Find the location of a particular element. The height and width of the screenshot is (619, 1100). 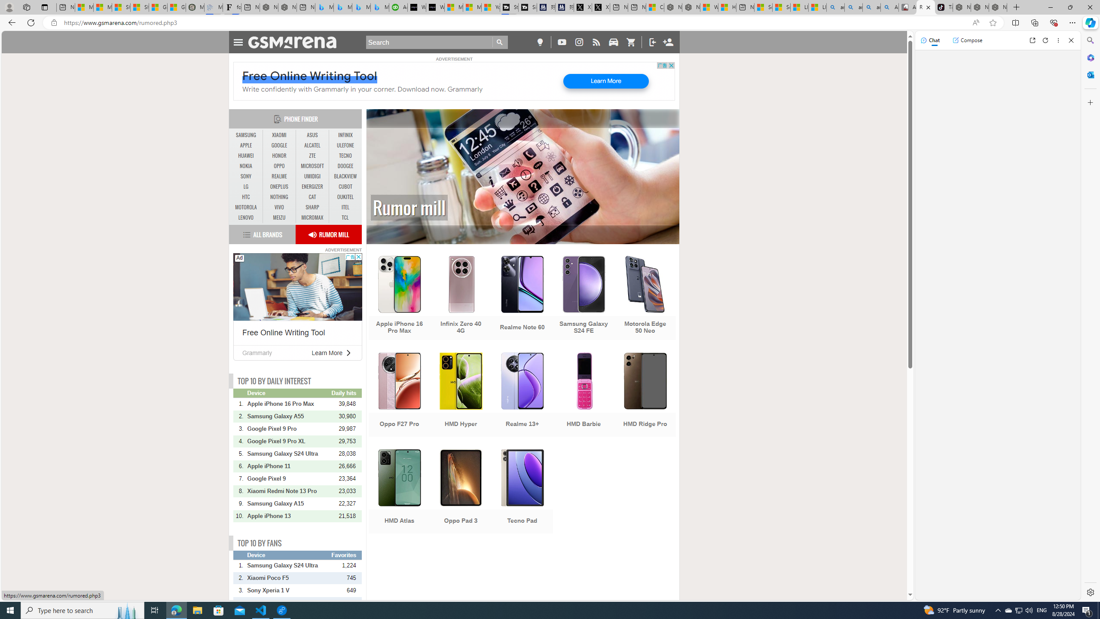

More options is located at coordinates (1059, 40).